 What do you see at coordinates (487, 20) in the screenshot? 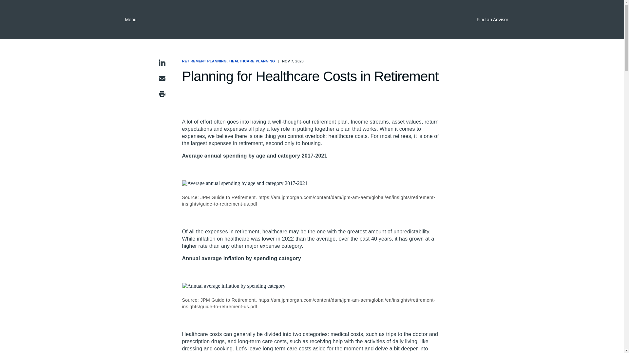
I see `Find an Advisor` at bounding box center [487, 20].